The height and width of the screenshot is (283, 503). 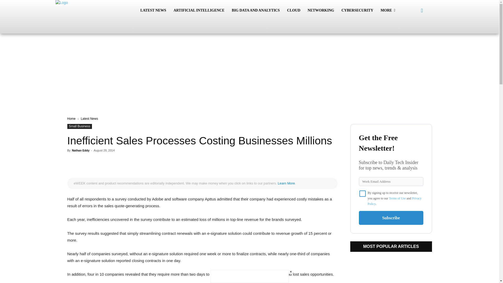 What do you see at coordinates (321, 10) in the screenshot?
I see `NETWORKING` at bounding box center [321, 10].